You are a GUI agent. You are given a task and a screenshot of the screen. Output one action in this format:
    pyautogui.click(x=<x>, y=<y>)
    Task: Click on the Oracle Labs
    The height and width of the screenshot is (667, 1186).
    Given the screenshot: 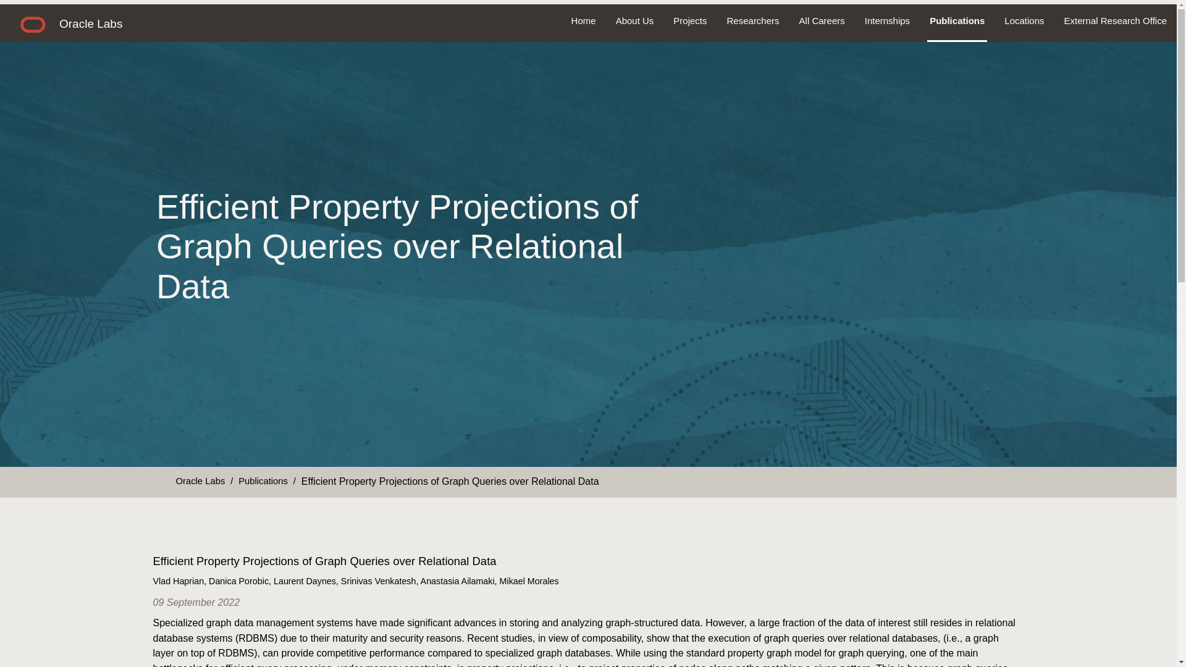 What is the action you would take?
    pyautogui.click(x=200, y=480)
    